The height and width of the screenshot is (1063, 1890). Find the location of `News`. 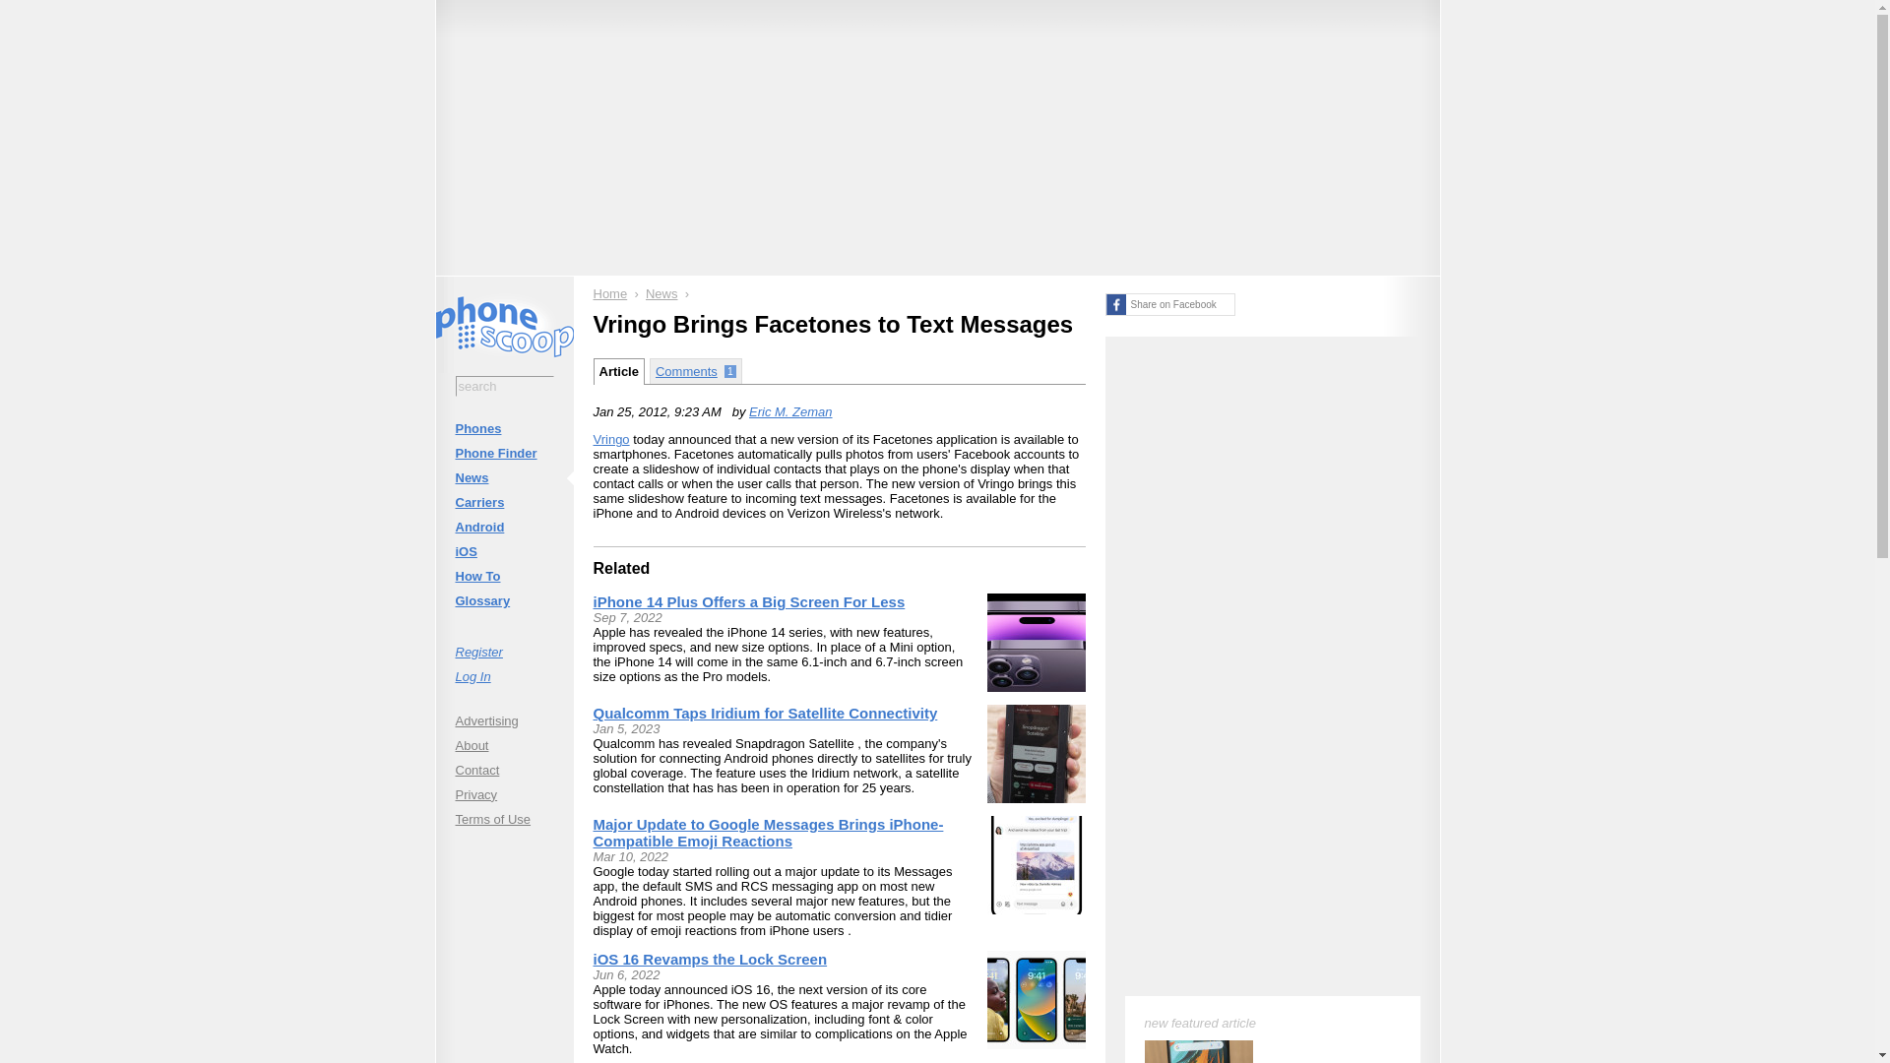

News is located at coordinates (503, 477).